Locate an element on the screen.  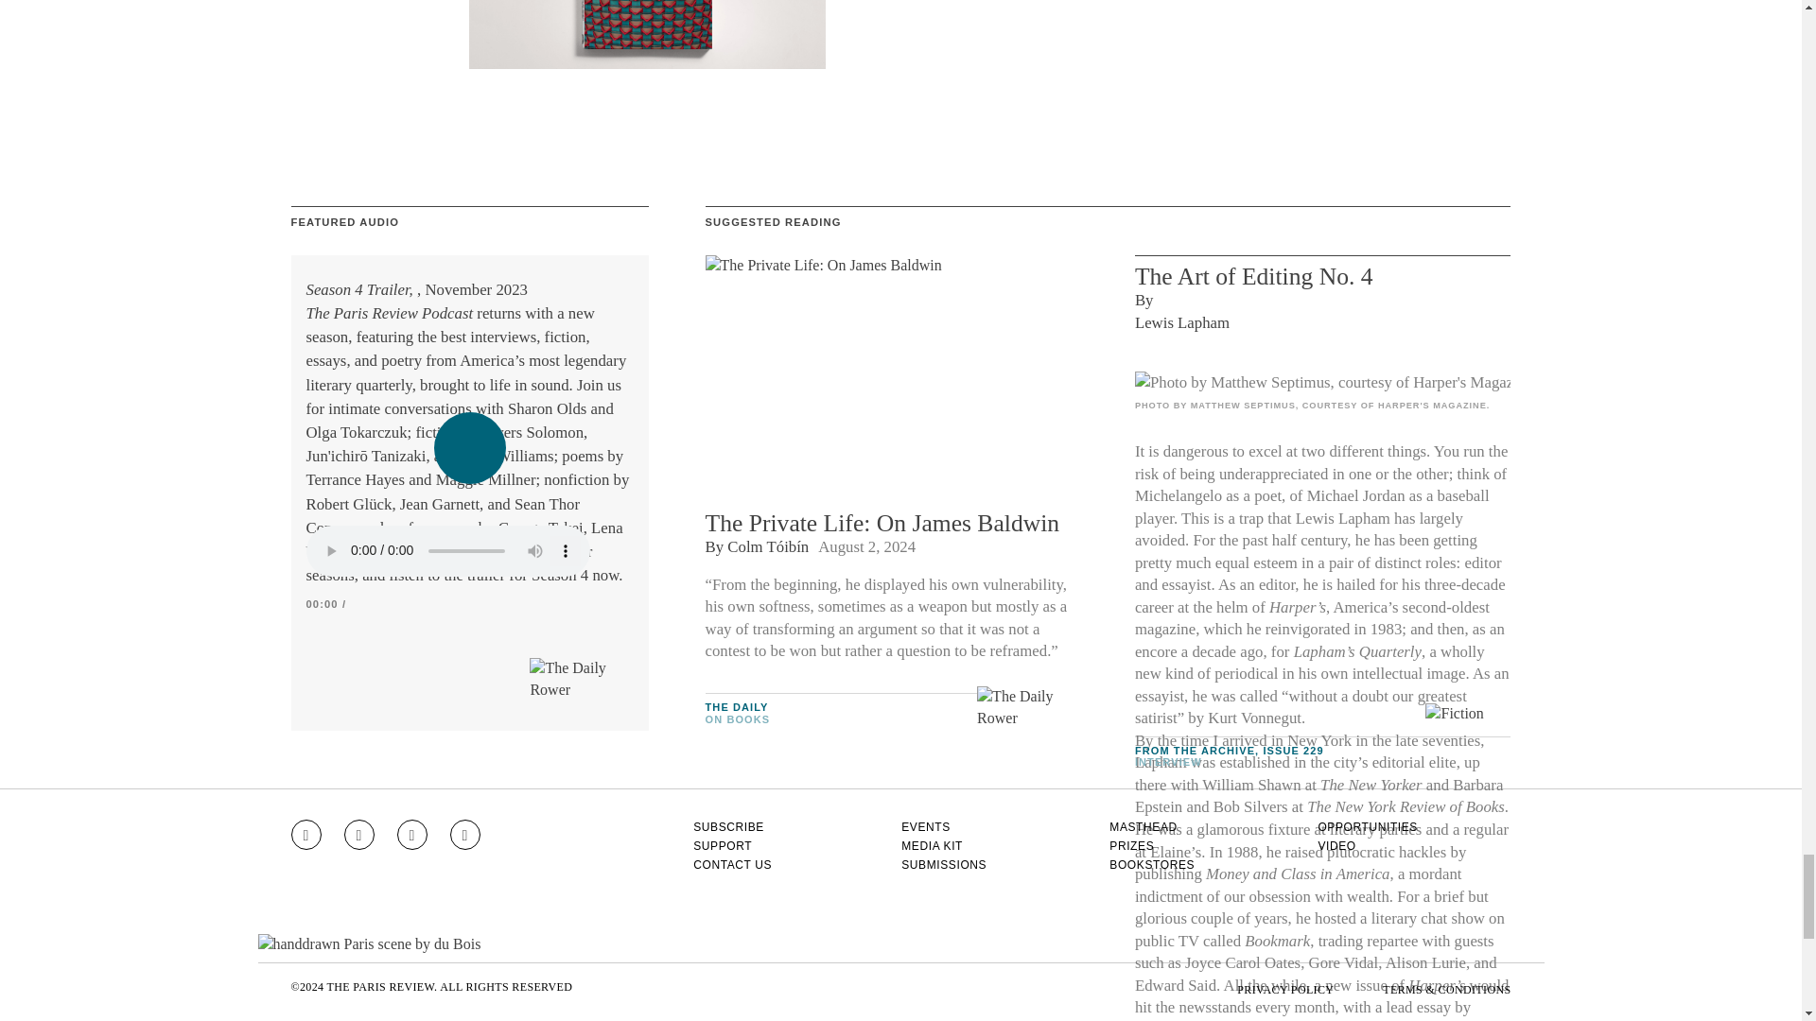
Go to Facebook page is located at coordinates (359, 834).